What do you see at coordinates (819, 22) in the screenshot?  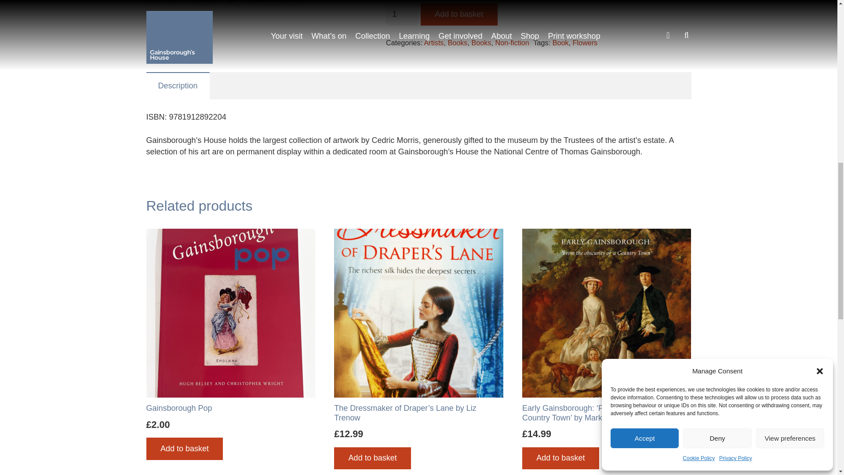 I see `Back to top` at bounding box center [819, 22].